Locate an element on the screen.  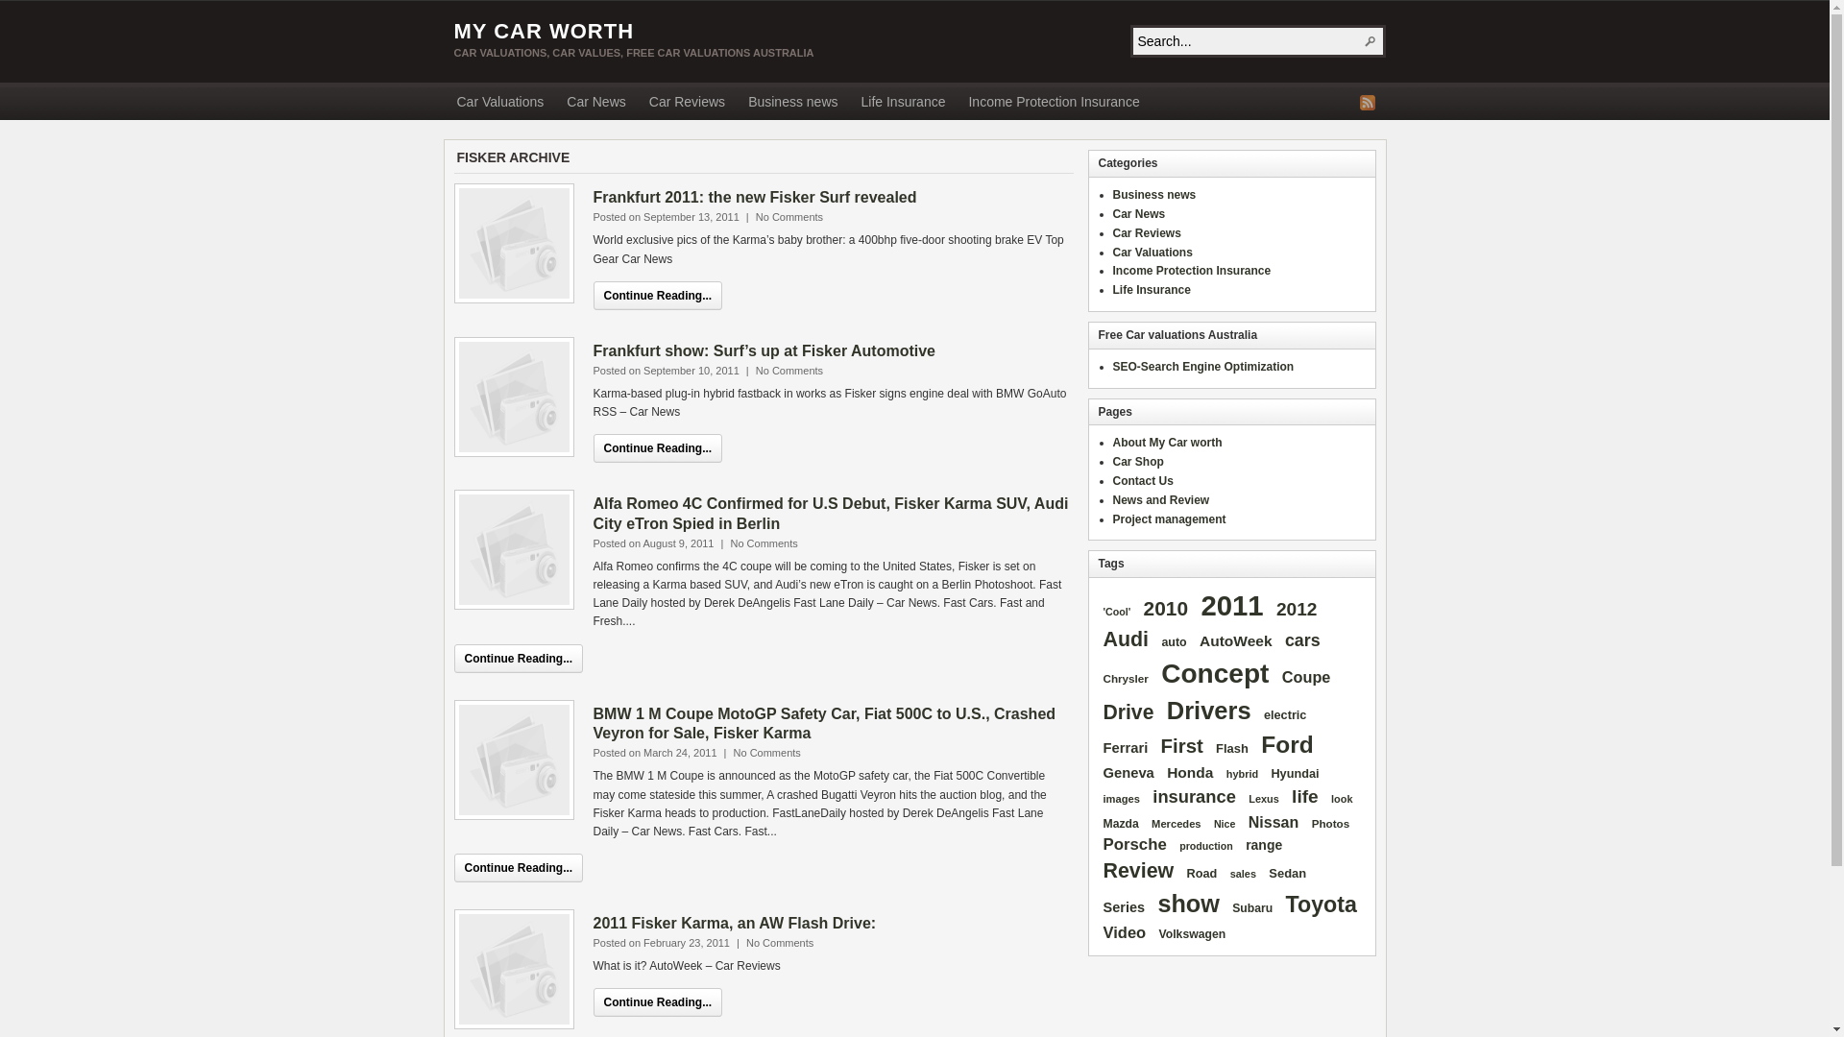
Continue Reading... is located at coordinates (519, 868).